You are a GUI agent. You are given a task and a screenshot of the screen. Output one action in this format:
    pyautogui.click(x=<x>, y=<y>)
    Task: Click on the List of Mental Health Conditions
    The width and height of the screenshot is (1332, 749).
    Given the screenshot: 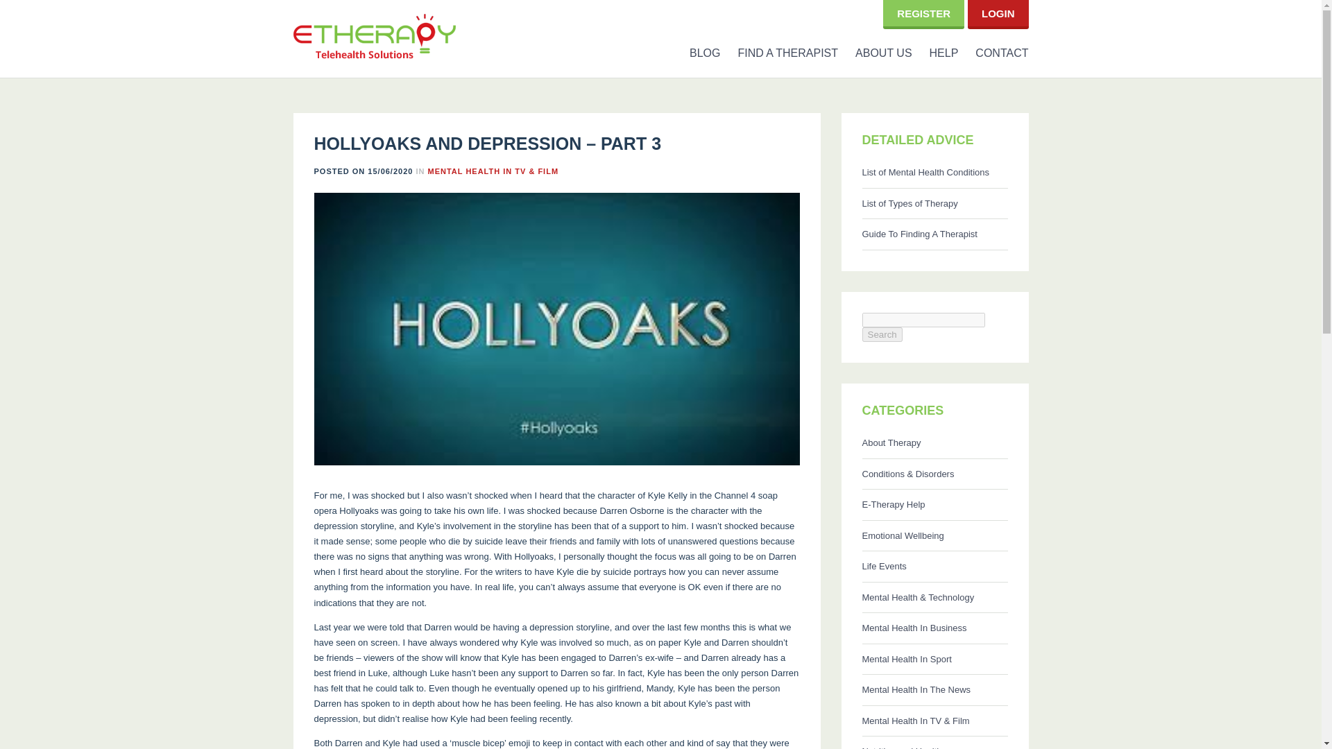 What is the action you would take?
    pyautogui.click(x=934, y=173)
    